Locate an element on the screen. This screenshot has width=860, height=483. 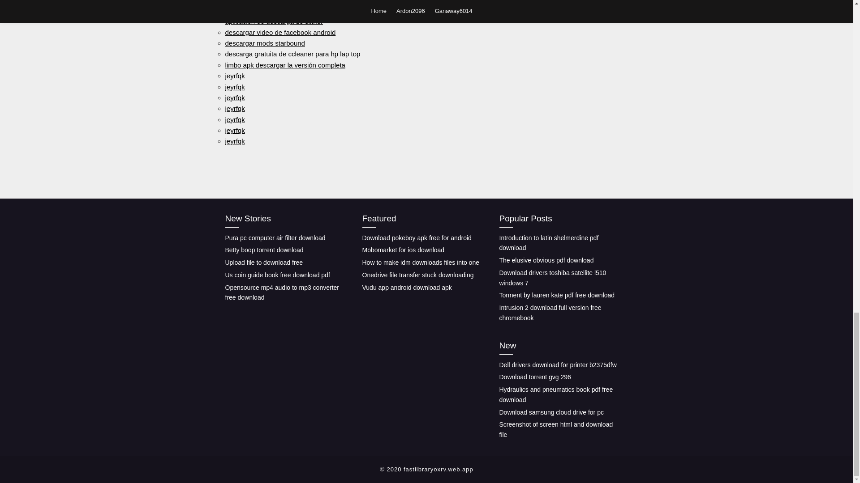
jeyrfqk is located at coordinates (234, 108).